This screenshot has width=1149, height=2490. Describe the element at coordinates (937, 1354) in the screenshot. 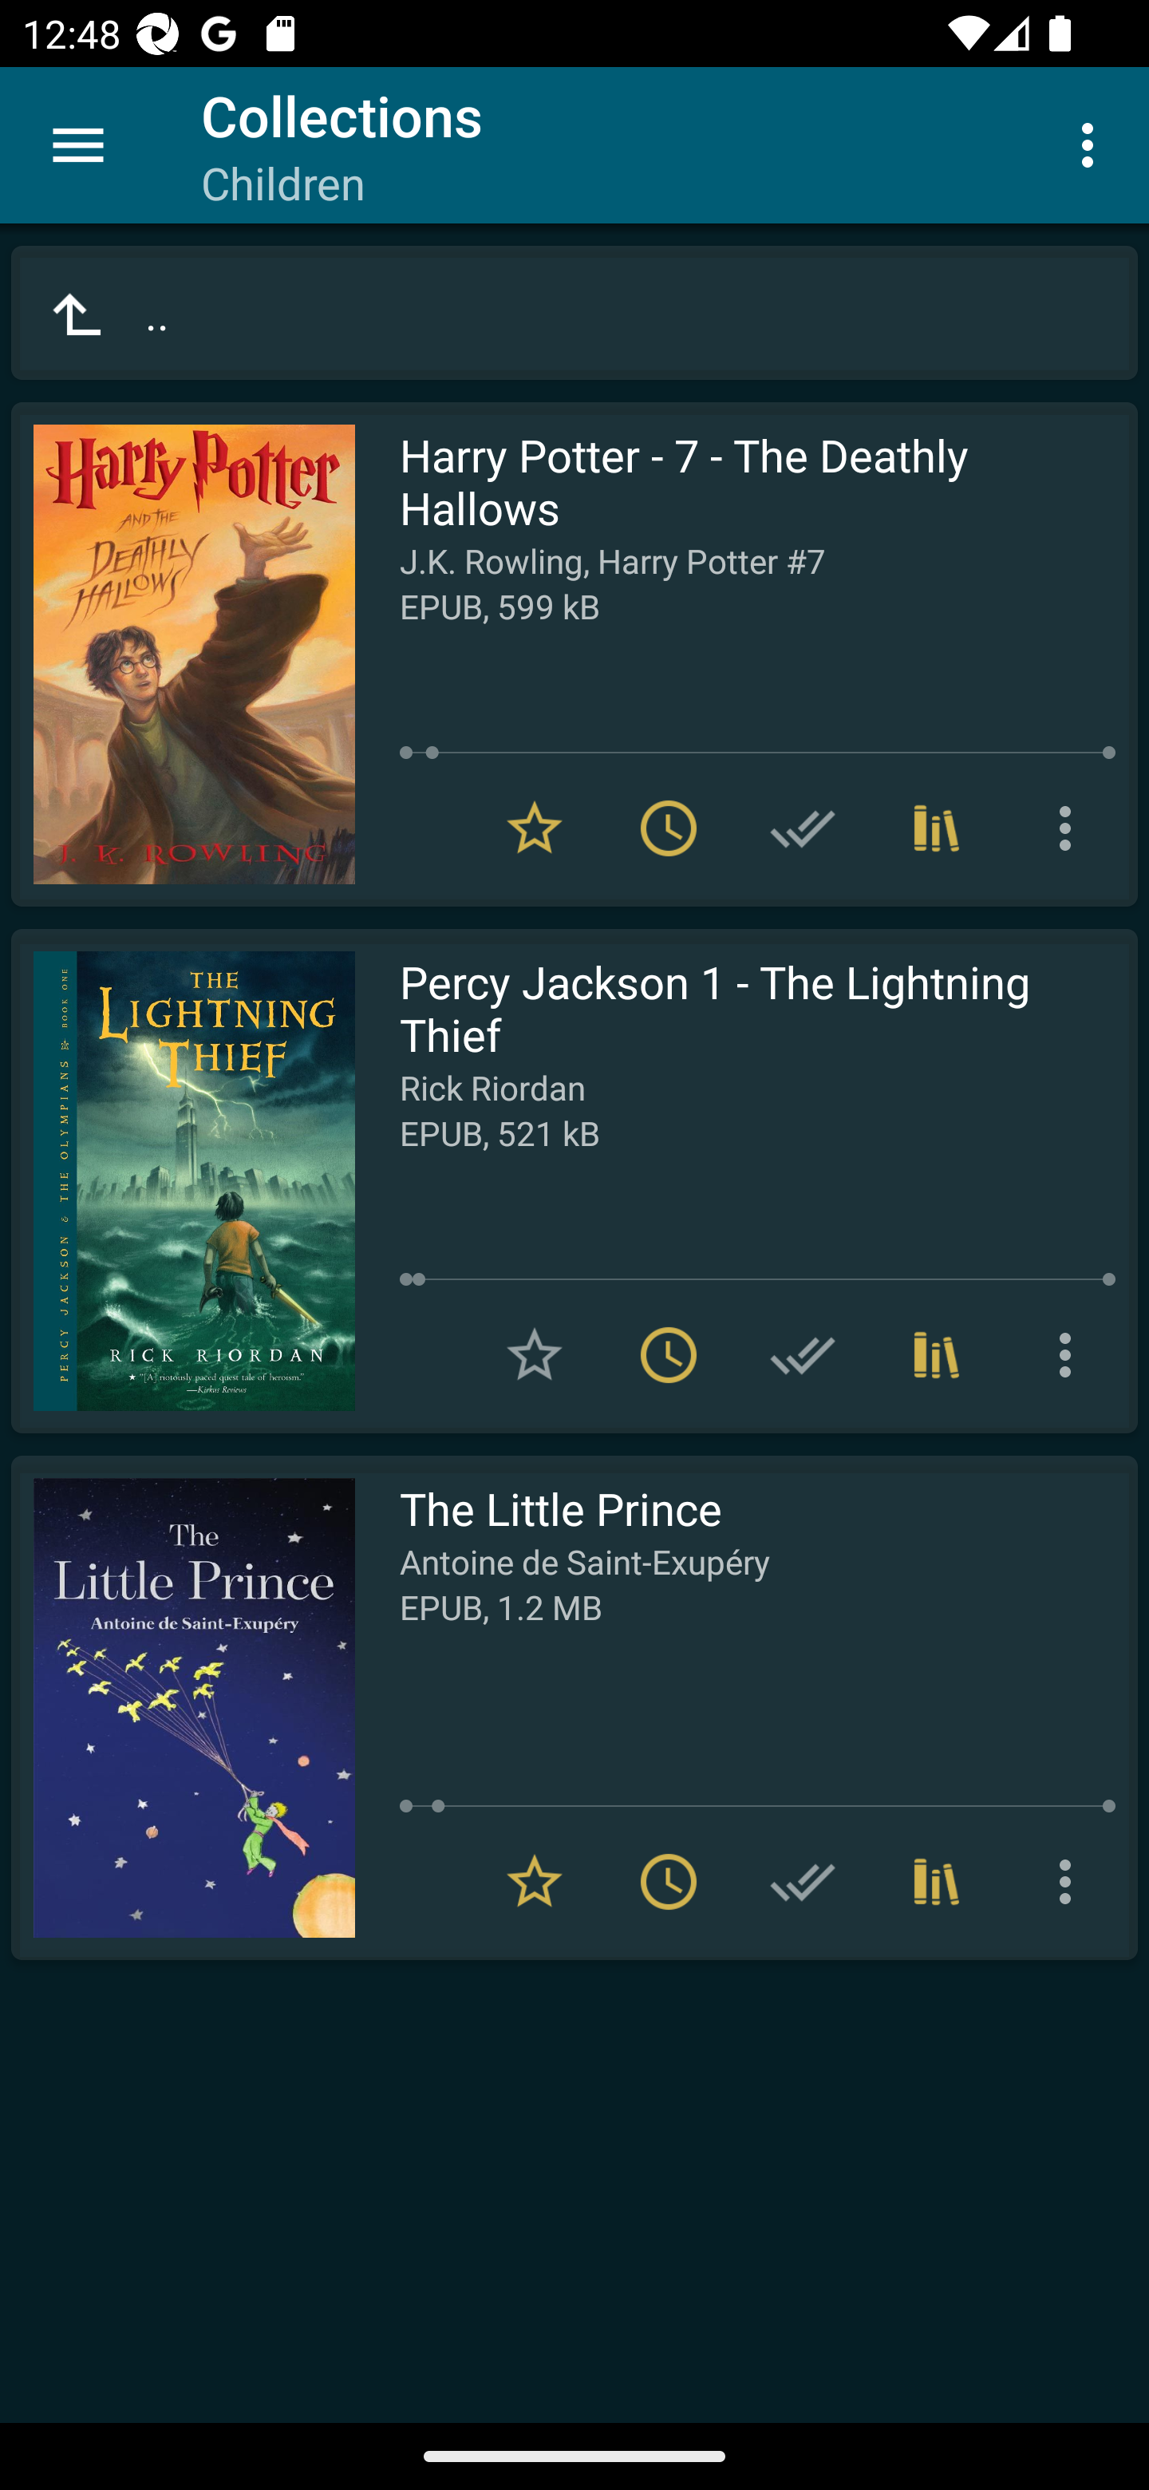

I see `Collections (1)` at that location.